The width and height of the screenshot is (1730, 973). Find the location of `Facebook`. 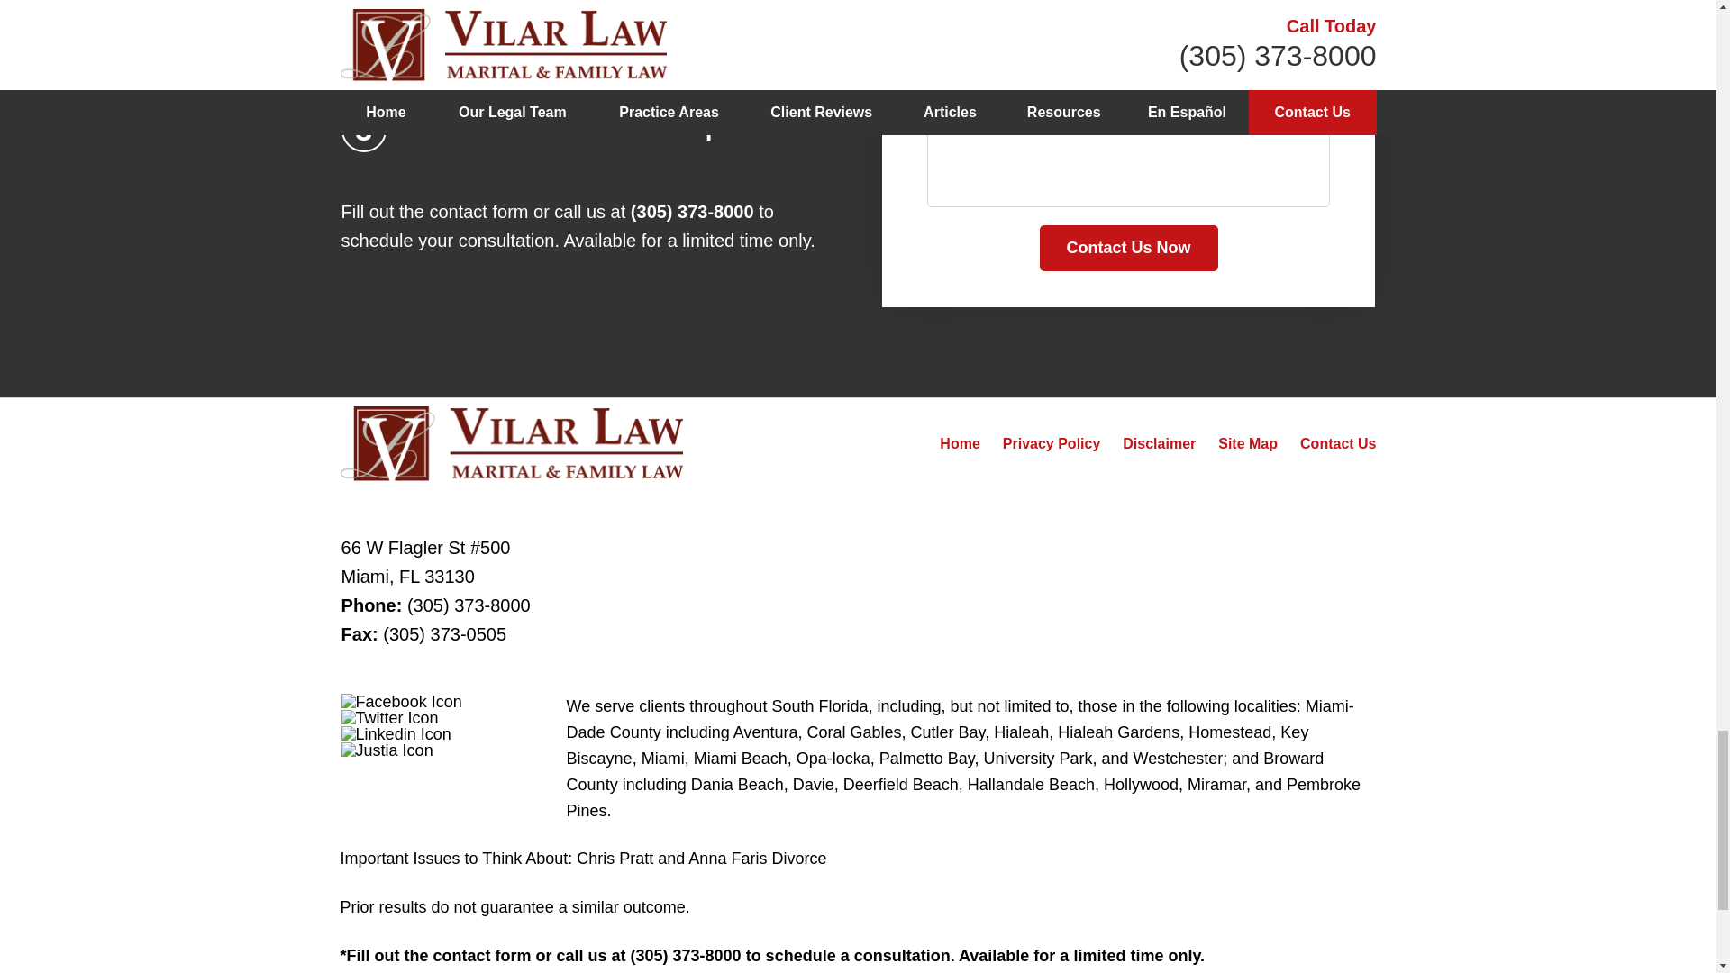

Facebook is located at coordinates (401, 702).